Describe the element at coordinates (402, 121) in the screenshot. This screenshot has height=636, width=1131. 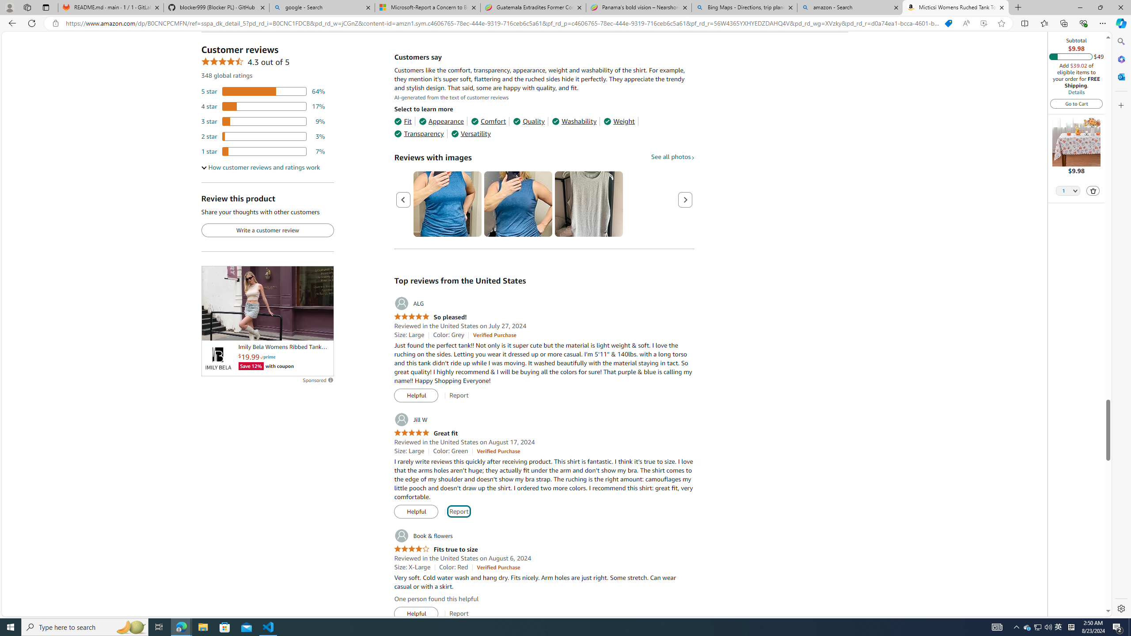
I see `Fit` at that location.